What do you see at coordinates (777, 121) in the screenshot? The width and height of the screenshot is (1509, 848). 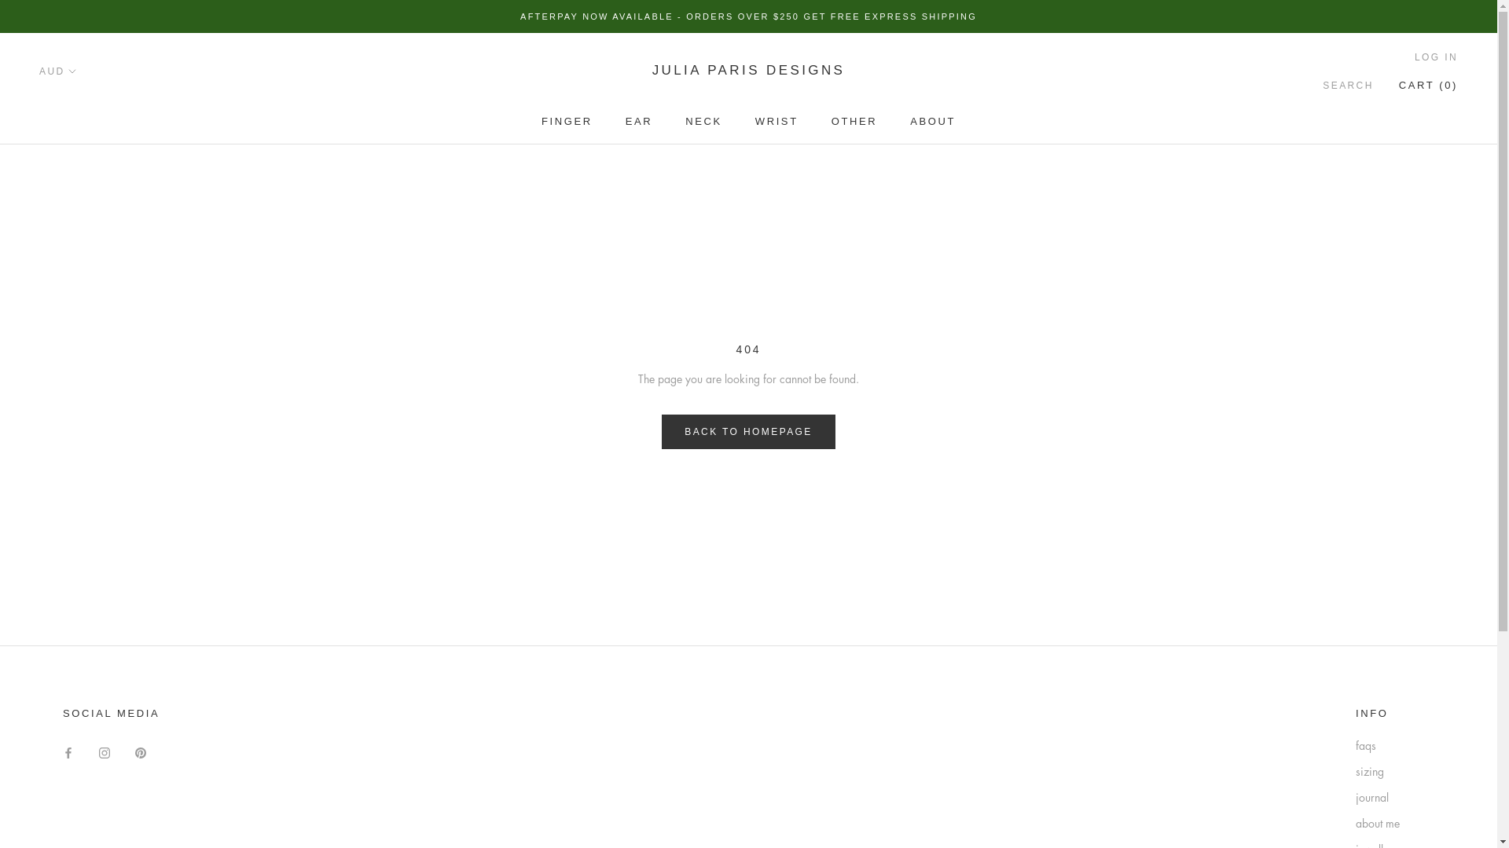 I see `WRIST` at bounding box center [777, 121].